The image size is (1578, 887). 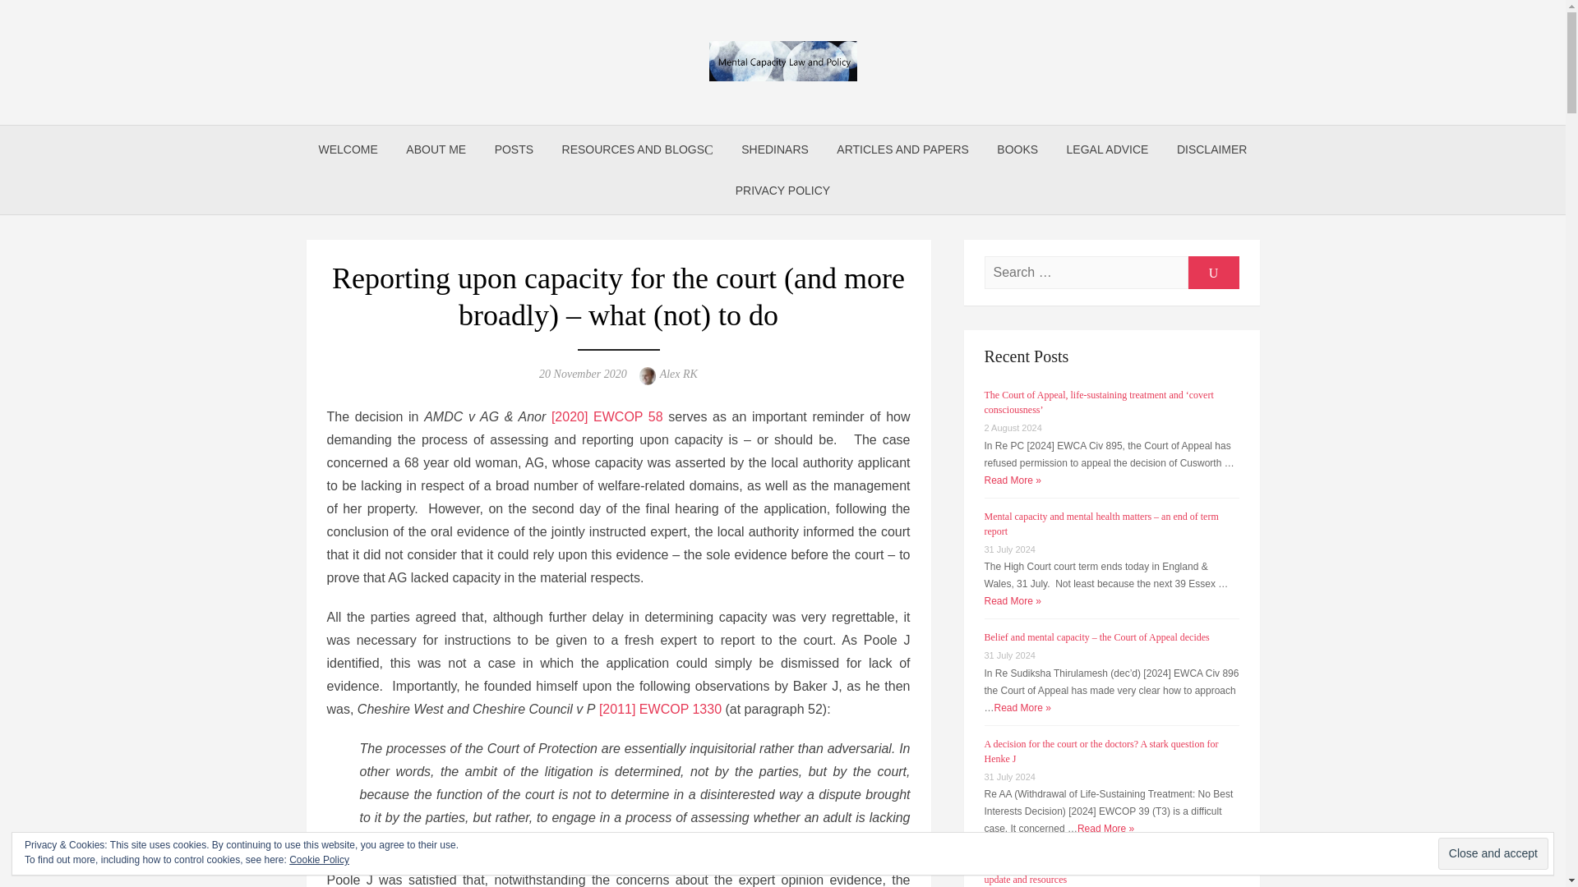 What do you see at coordinates (1493, 853) in the screenshot?
I see `Close and accept` at bounding box center [1493, 853].